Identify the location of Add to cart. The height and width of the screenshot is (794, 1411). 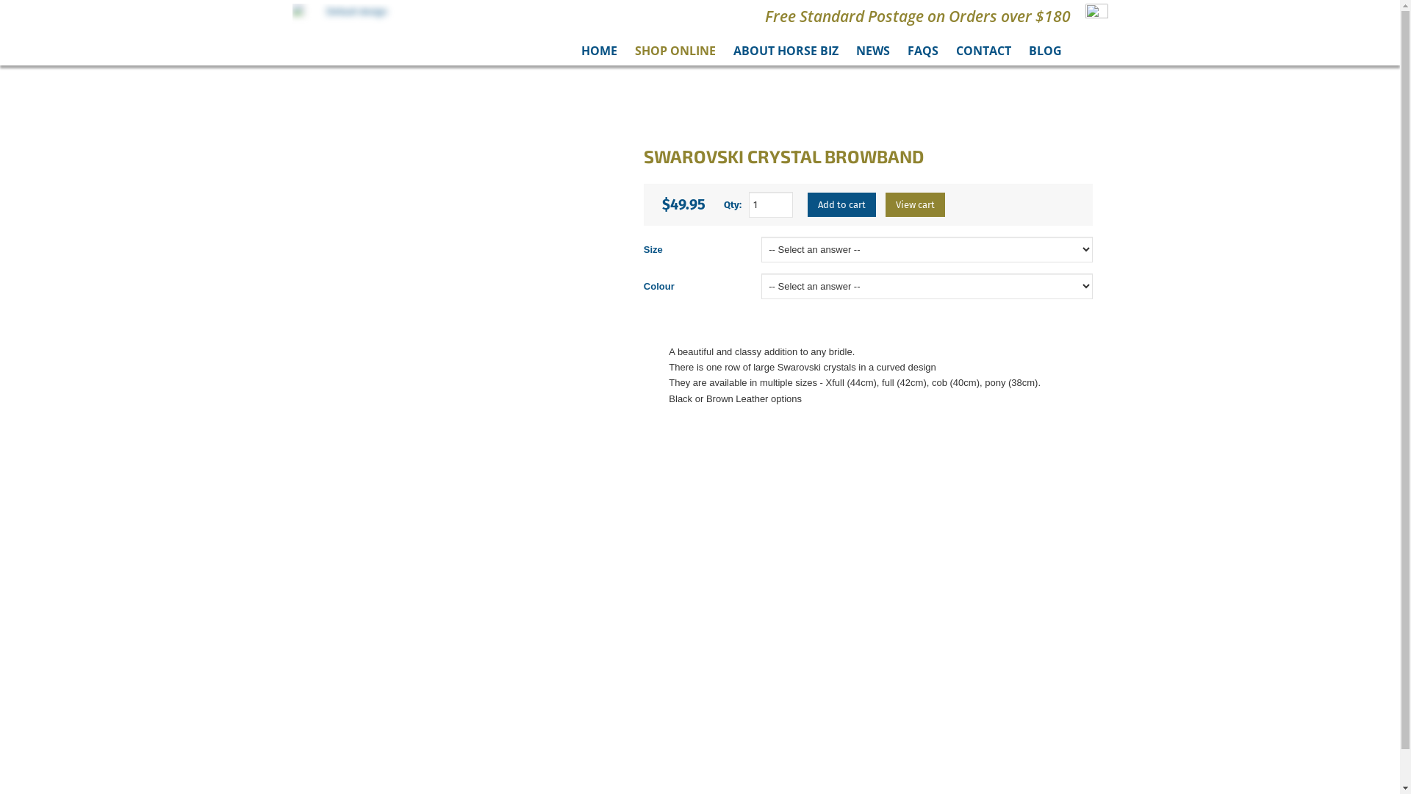
(842, 204).